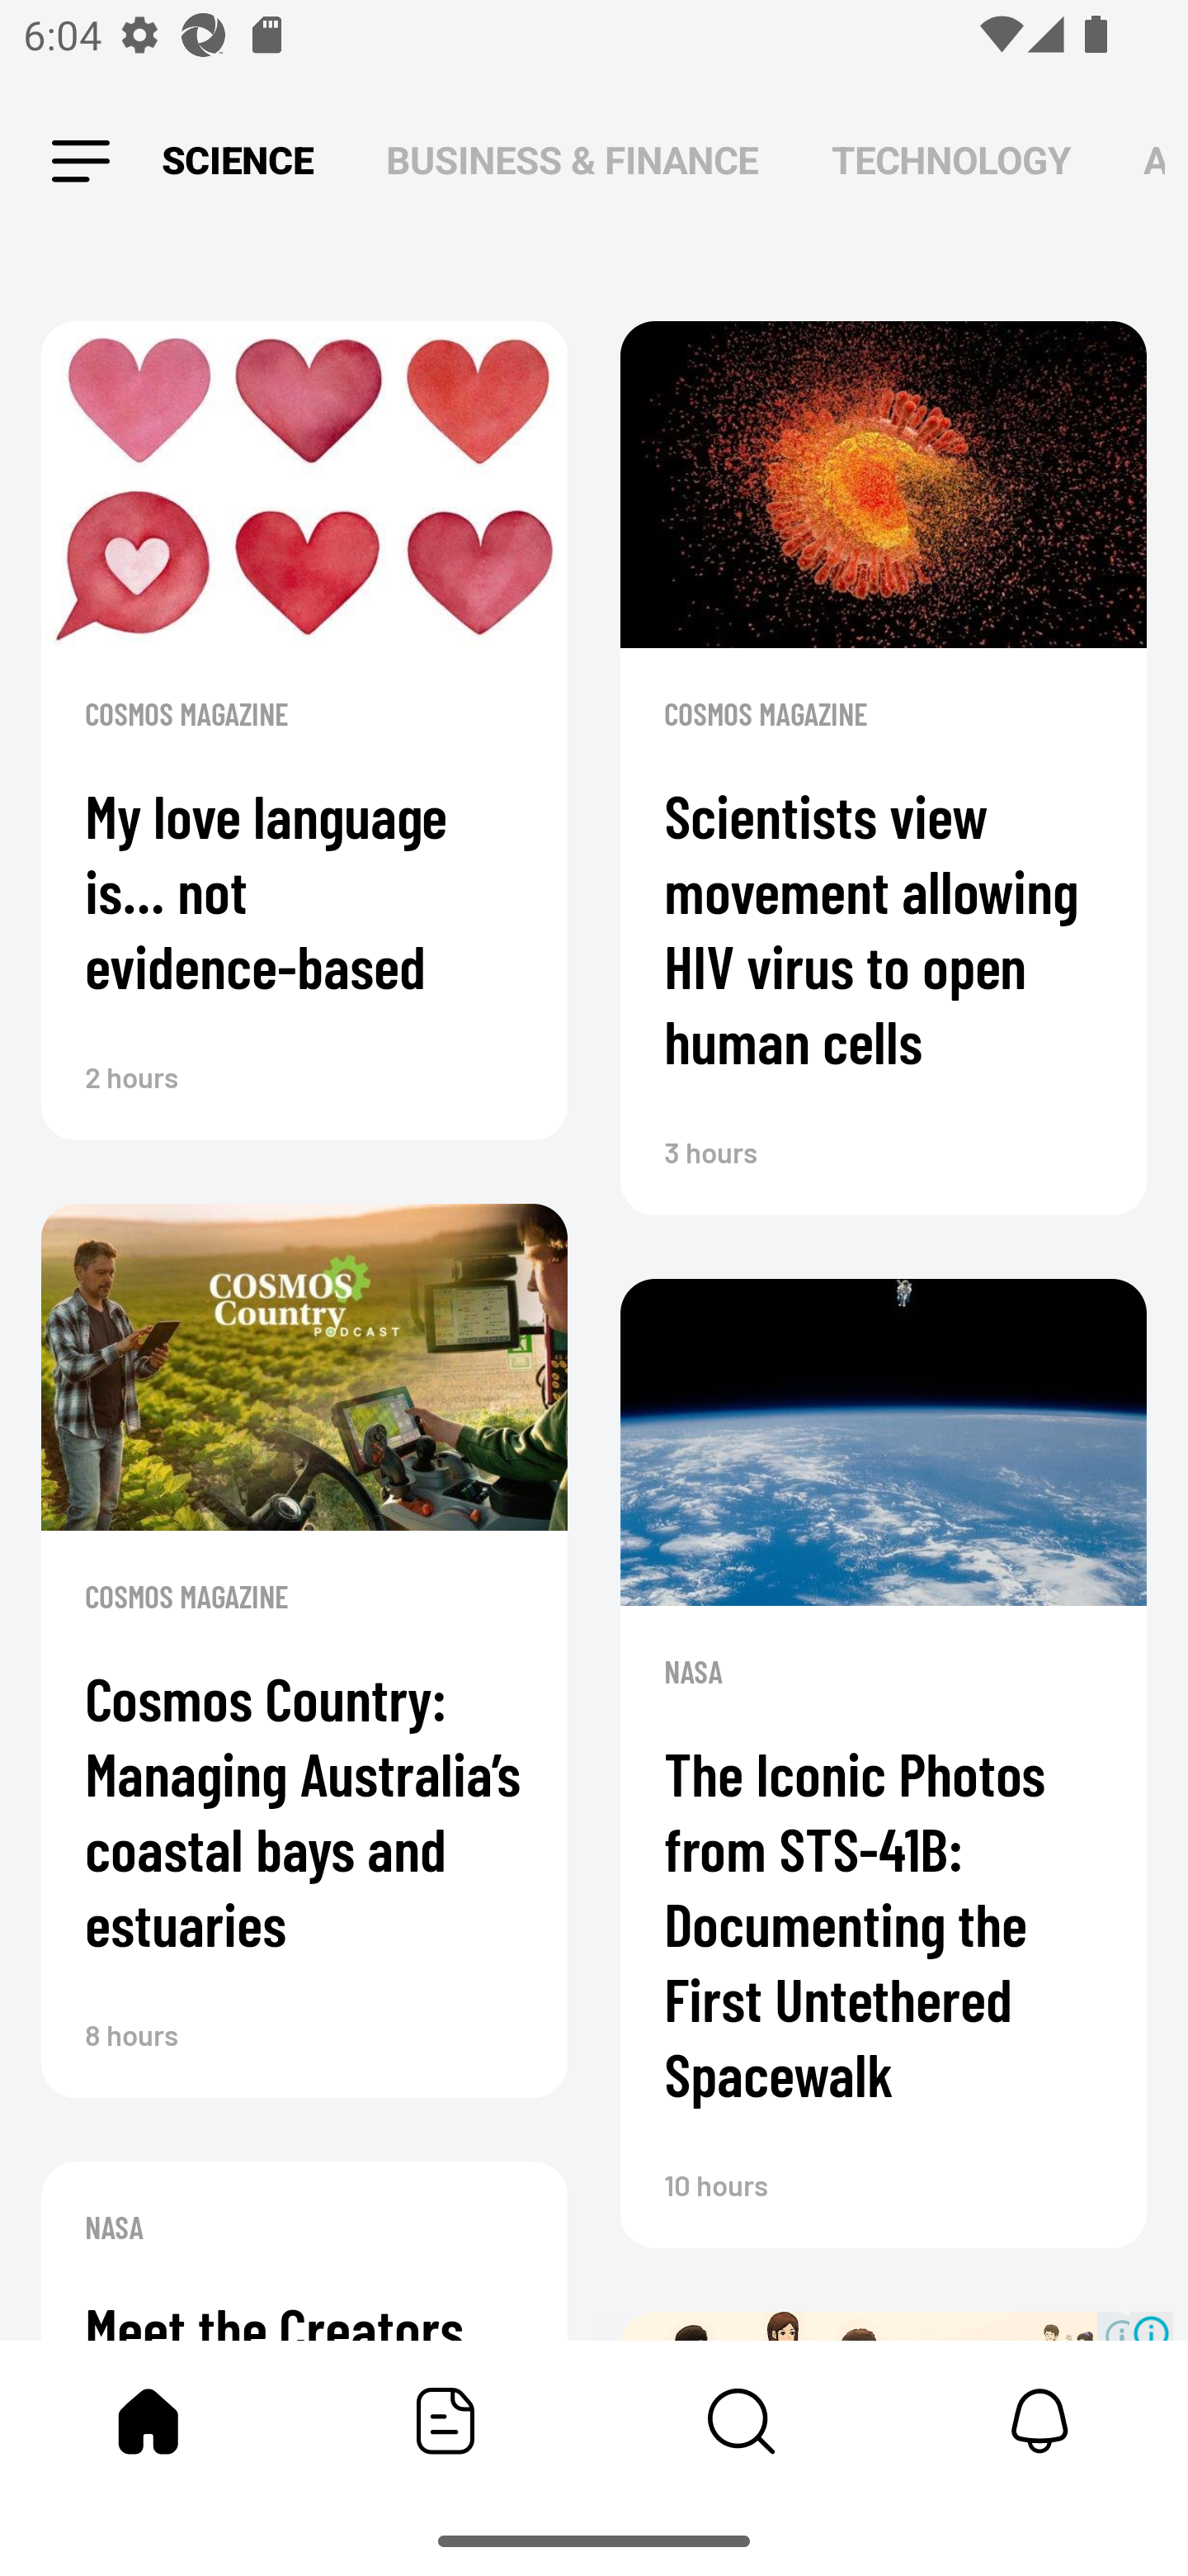 The width and height of the screenshot is (1188, 2576). Describe the element at coordinates (950, 160) in the screenshot. I see `TECHNOLOGY` at that location.